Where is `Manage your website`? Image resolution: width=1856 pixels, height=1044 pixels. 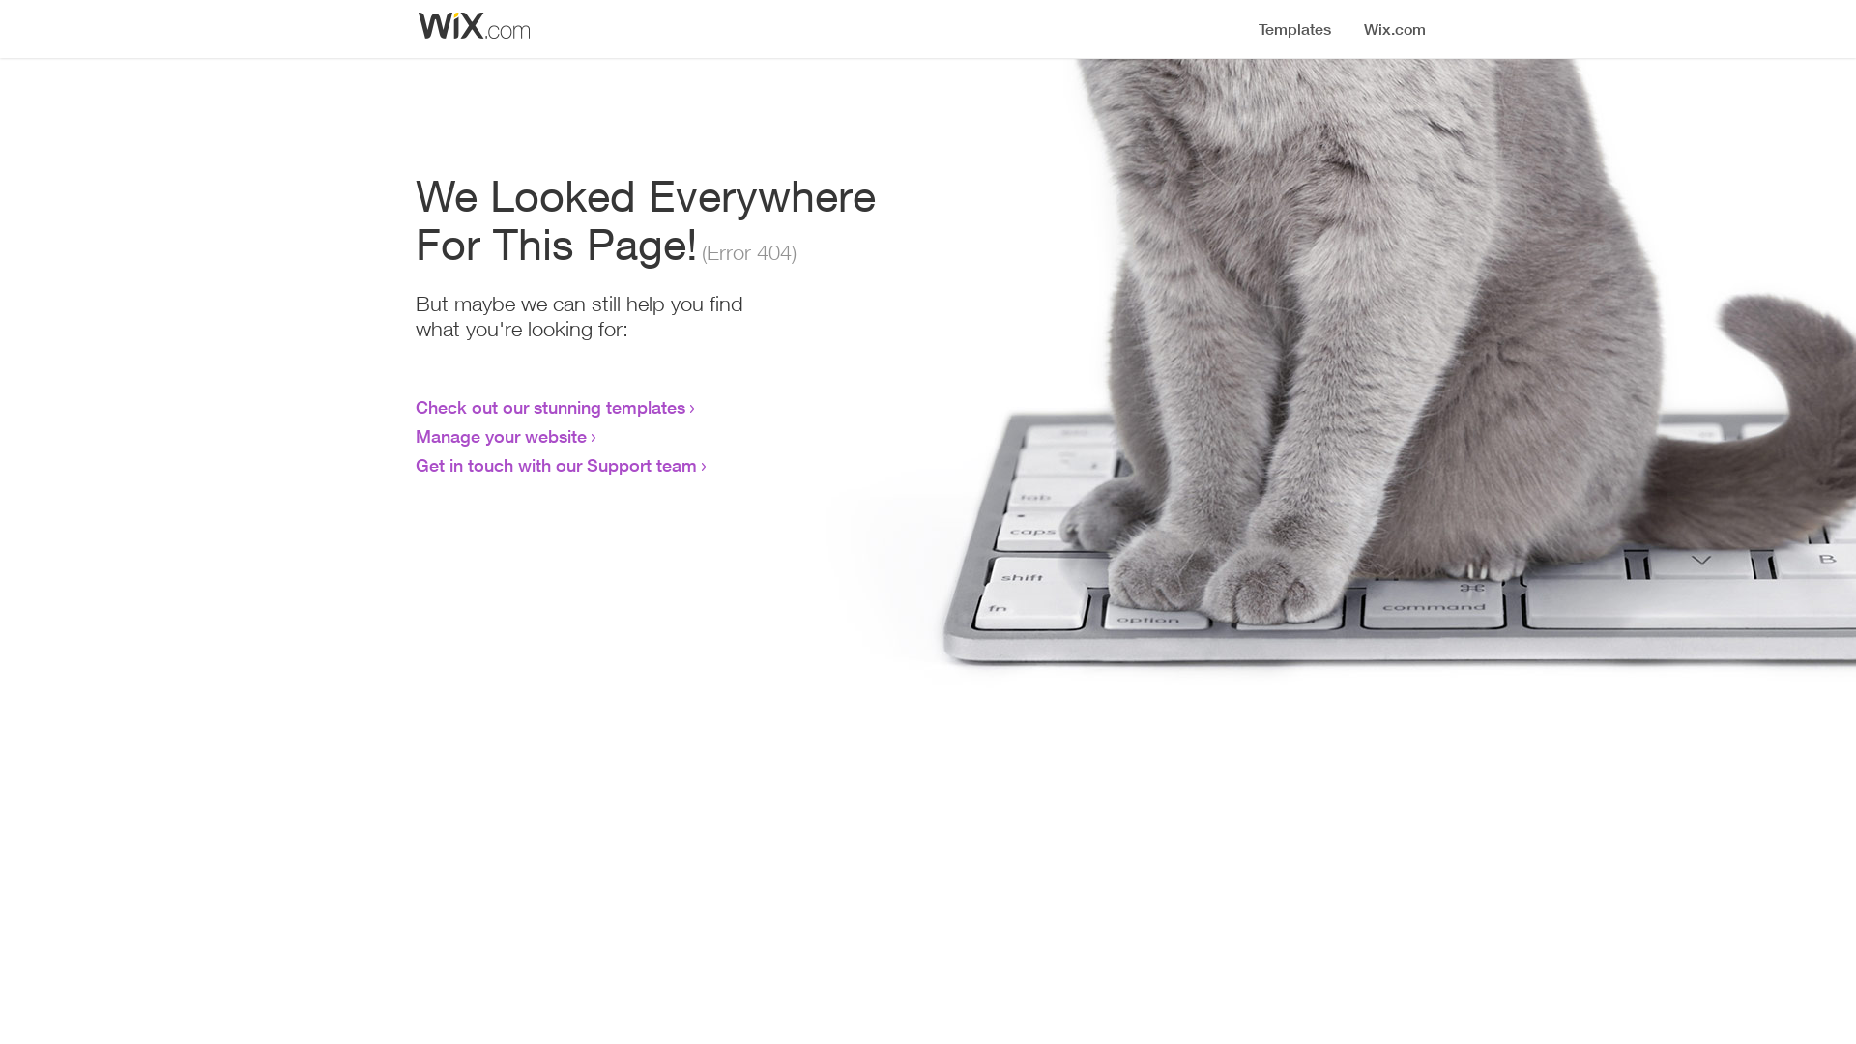
Manage your website is located at coordinates (501, 436).